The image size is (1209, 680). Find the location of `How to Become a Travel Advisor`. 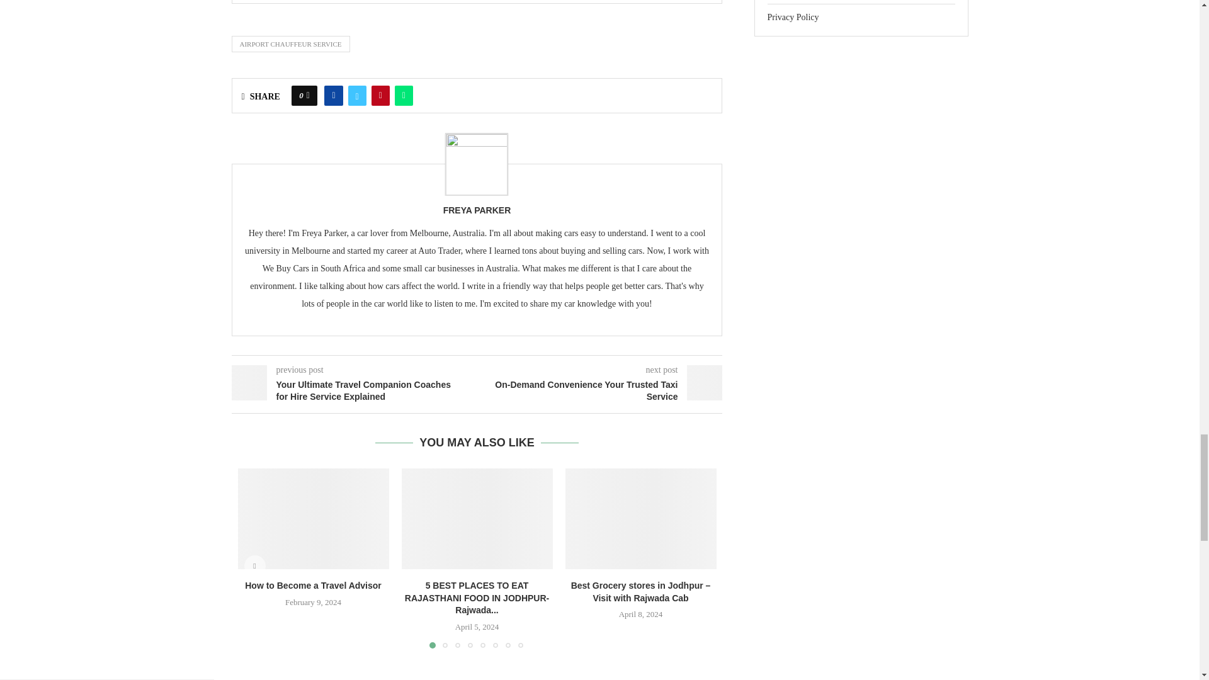

How to Become a Travel Advisor is located at coordinates (314, 519).